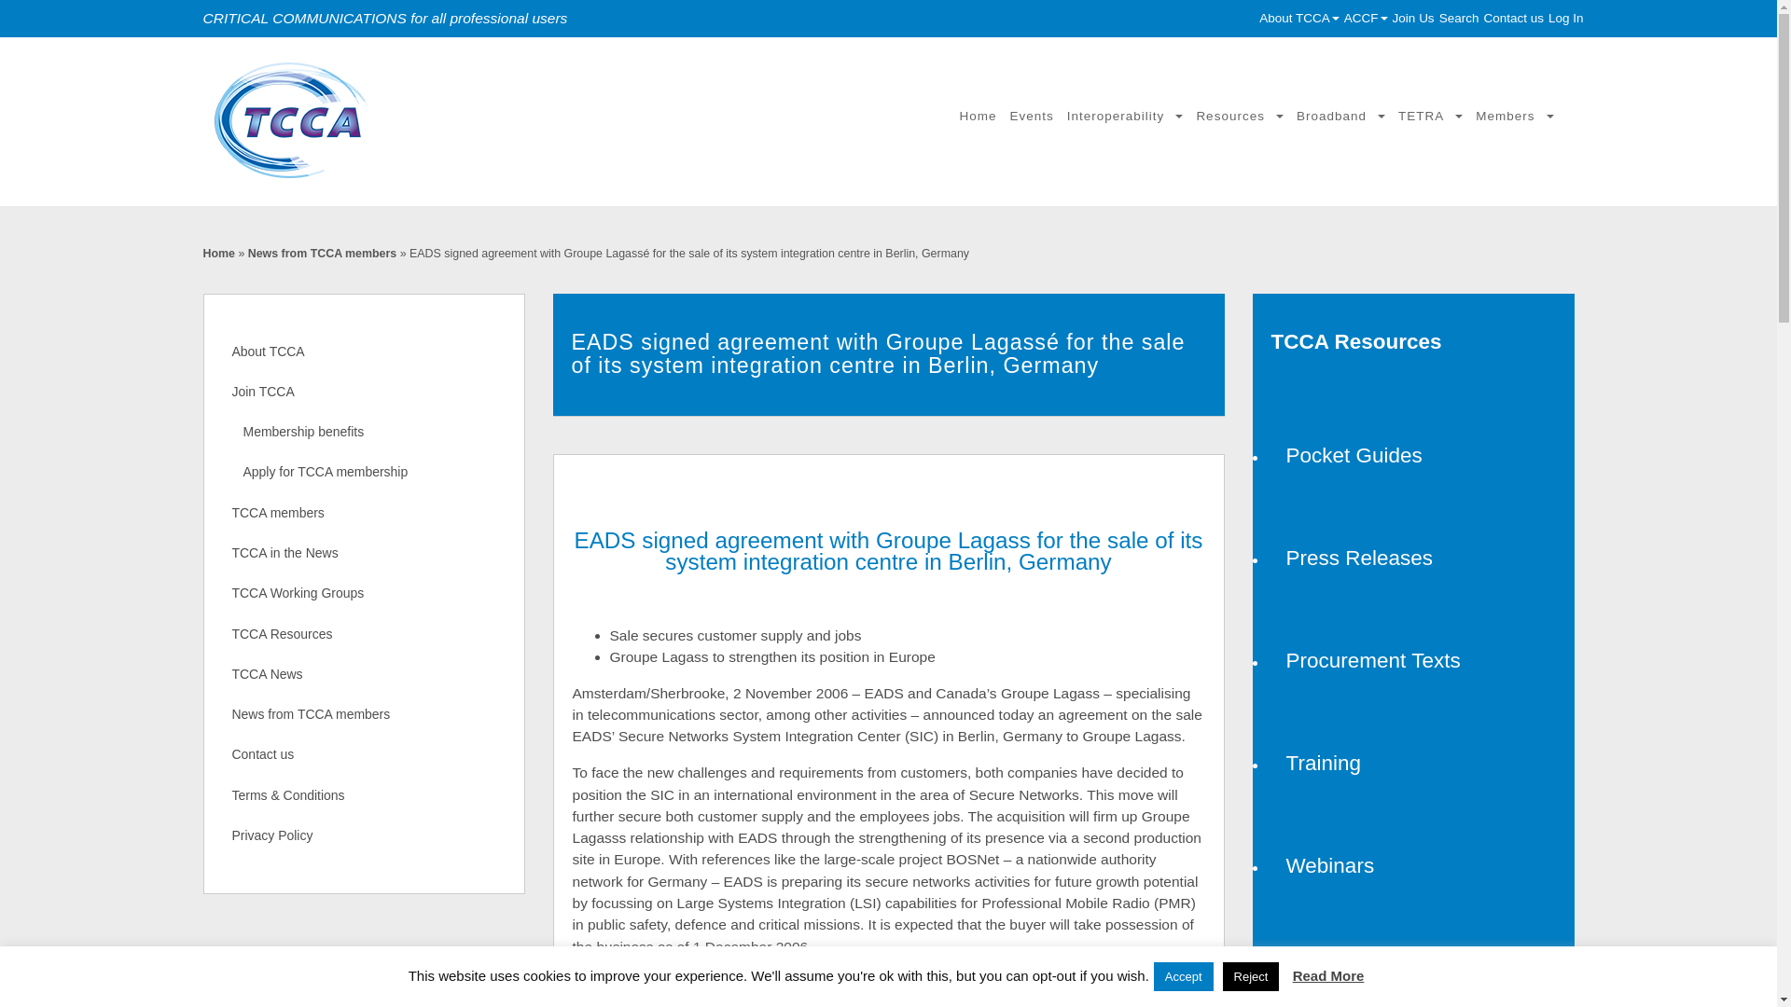 The width and height of the screenshot is (1791, 1007). What do you see at coordinates (1513, 18) in the screenshot?
I see `Contact us` at bounding box center [1513, 18].